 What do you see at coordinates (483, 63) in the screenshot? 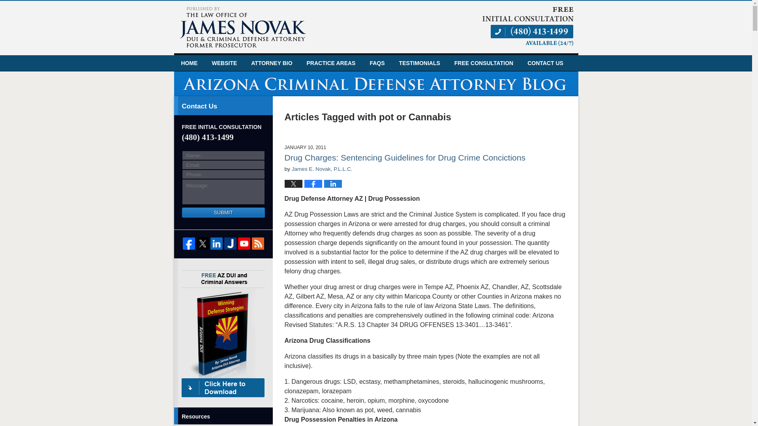
I see `FREE CONSULTATION` at bounding box center [483, 63].